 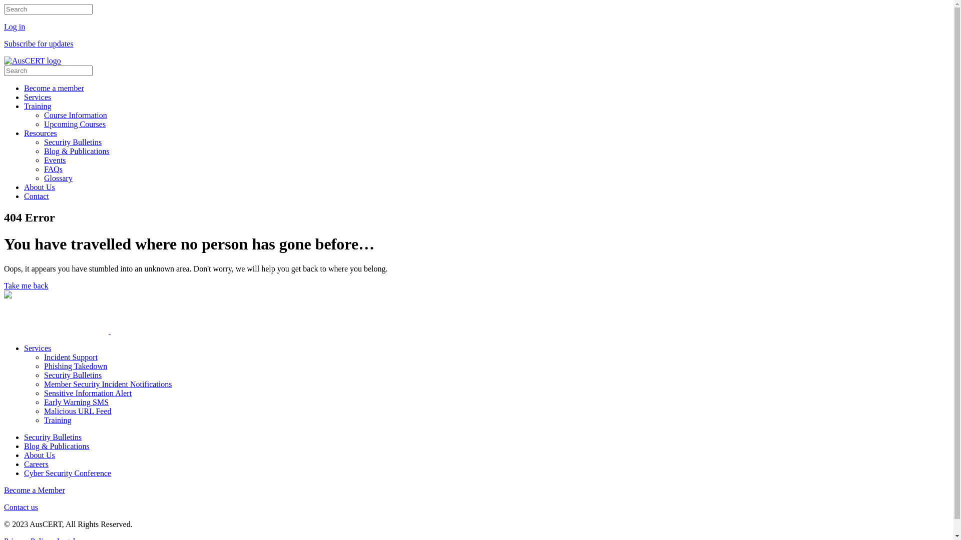 What do you see at coordinates (53, 169) in the screenshot?
I see `FAQs` at bounding box center [53, 169].